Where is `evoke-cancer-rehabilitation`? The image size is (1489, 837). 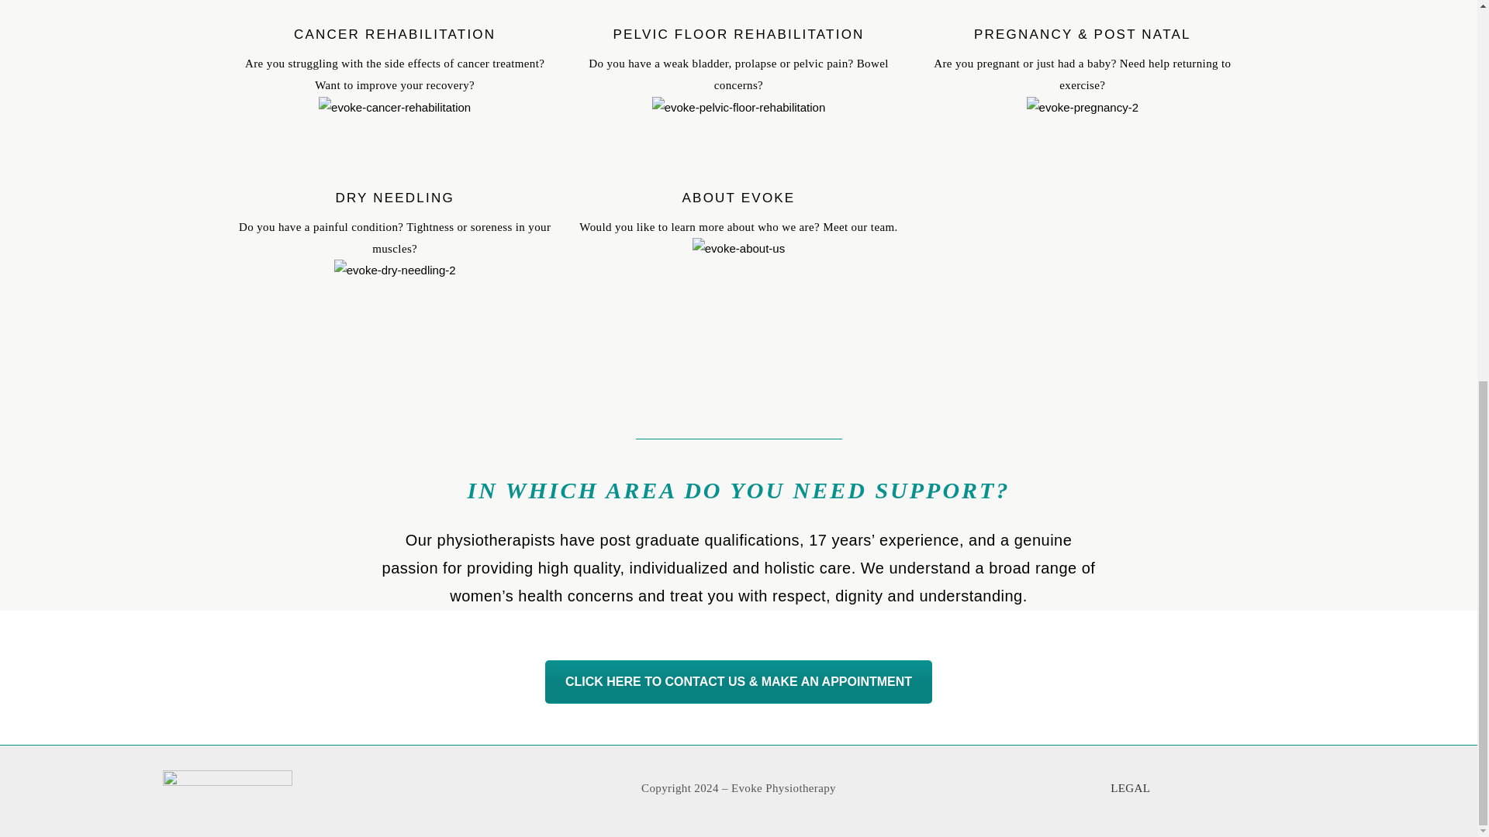 evoke-cancer-rehabilitation is located at coordinates (394, 108).